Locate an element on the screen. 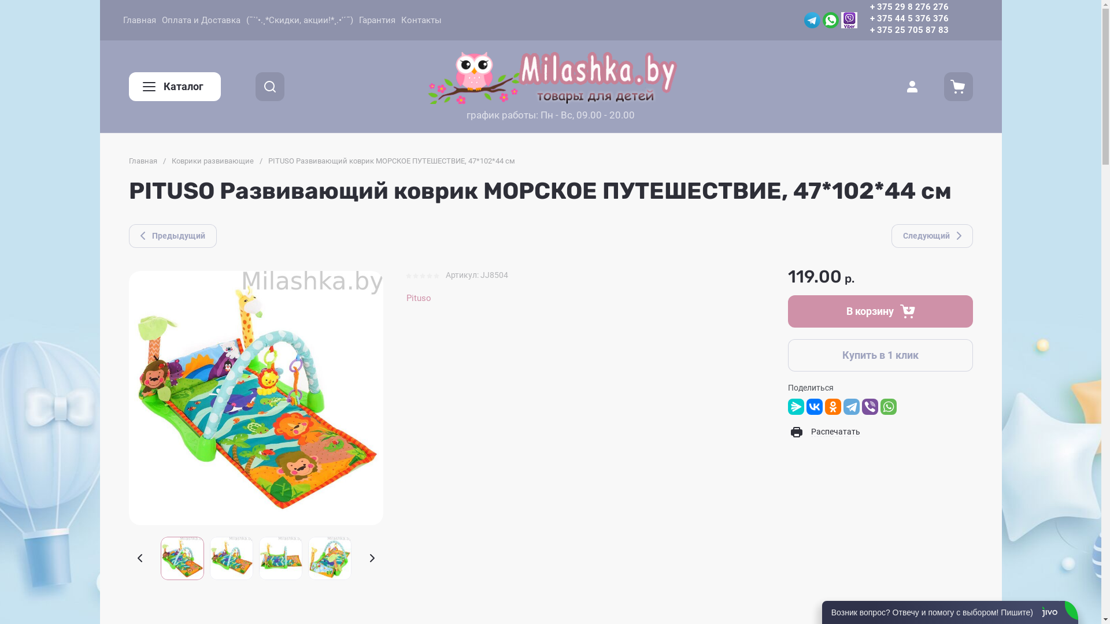 The width and height of the screenshot is (1110, 624). WhatsApp is located at coordinates (888, 407).